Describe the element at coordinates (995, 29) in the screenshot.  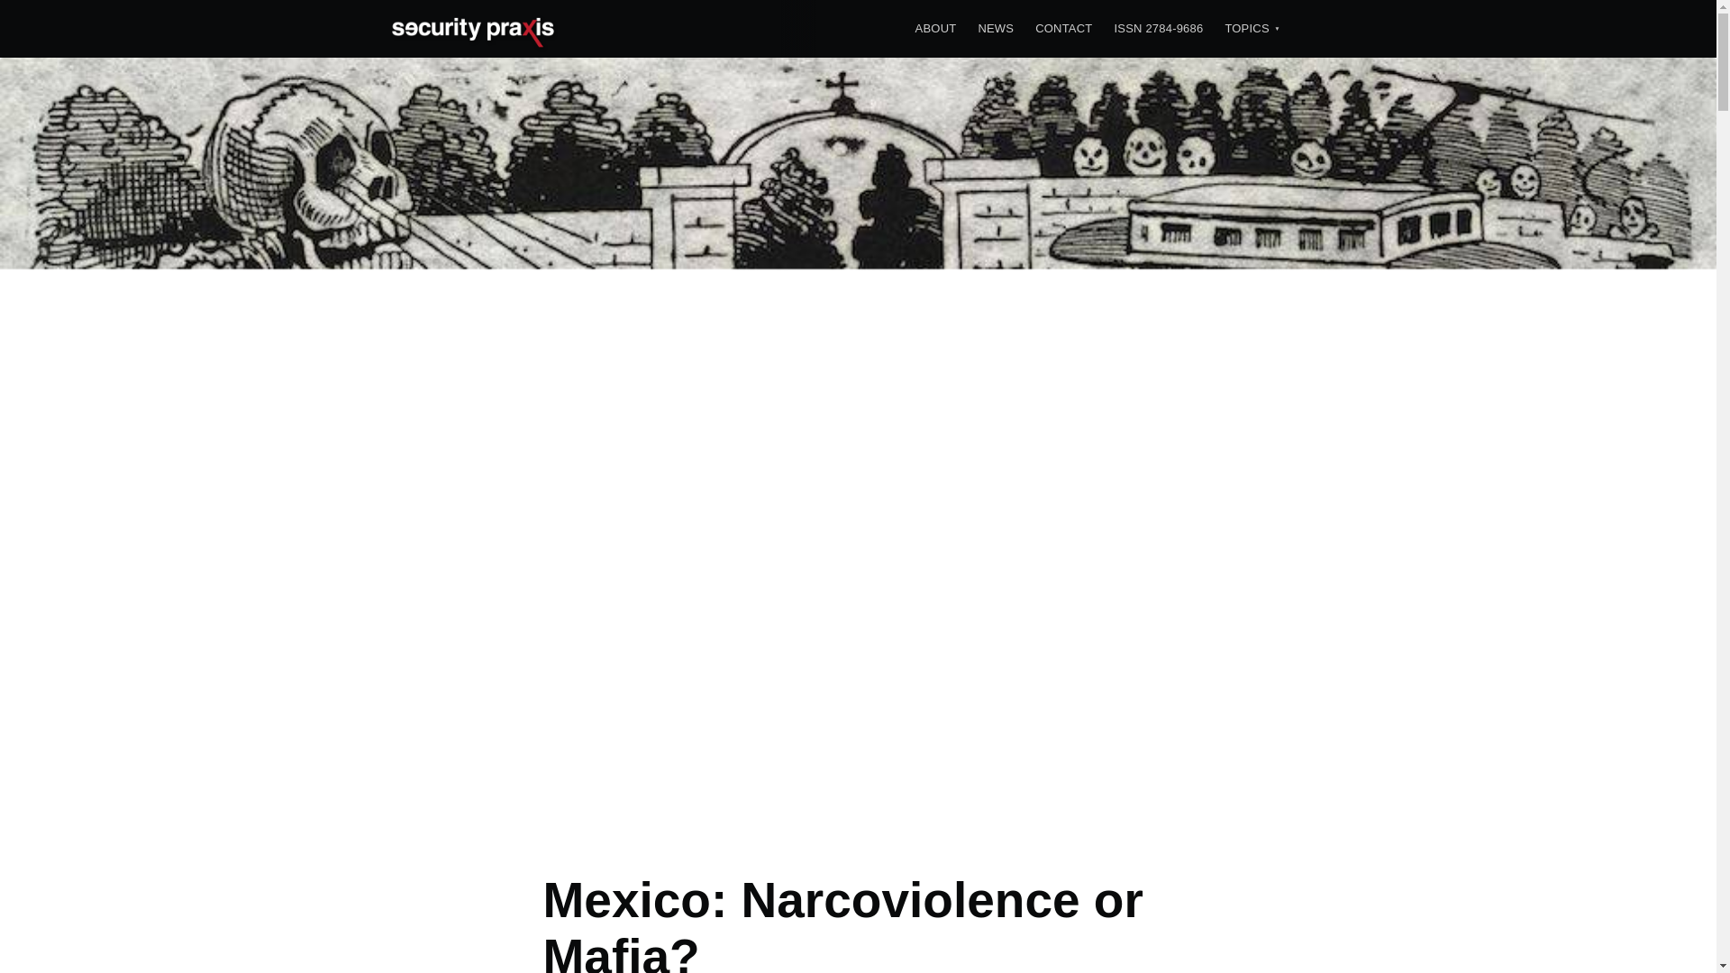
I see `NEWS` at that location.